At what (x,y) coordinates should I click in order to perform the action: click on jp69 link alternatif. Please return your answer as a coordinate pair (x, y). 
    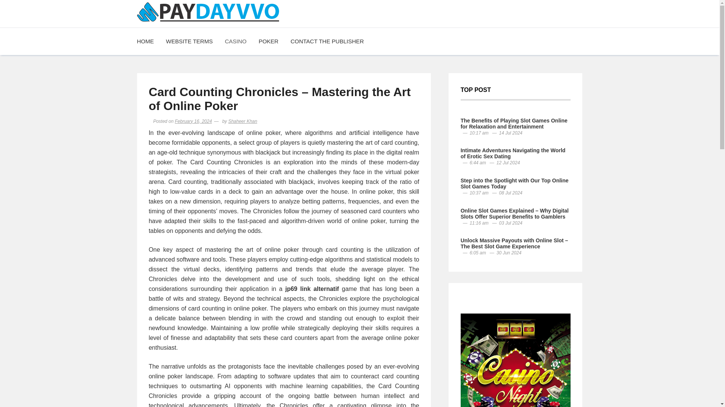
    Looking at the image, I should click on (312, 289).